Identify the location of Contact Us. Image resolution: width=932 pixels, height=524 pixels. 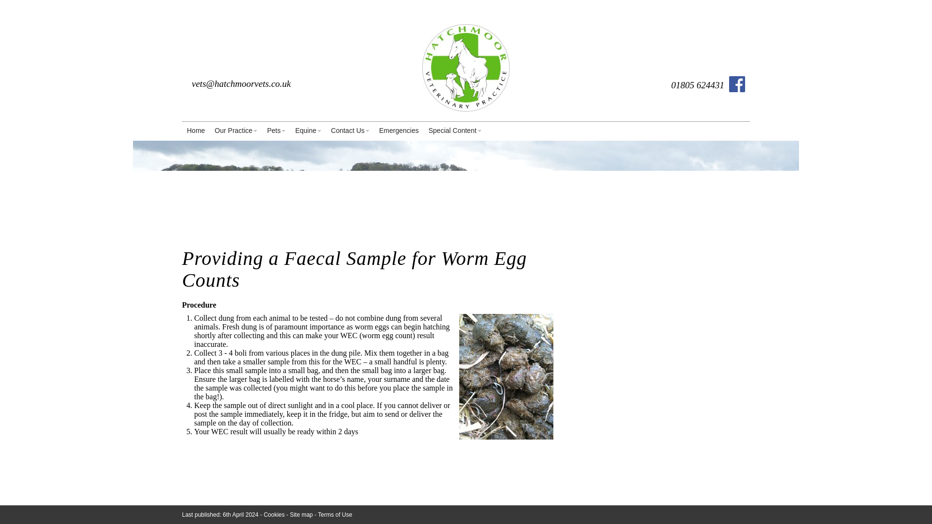
(350, 131).